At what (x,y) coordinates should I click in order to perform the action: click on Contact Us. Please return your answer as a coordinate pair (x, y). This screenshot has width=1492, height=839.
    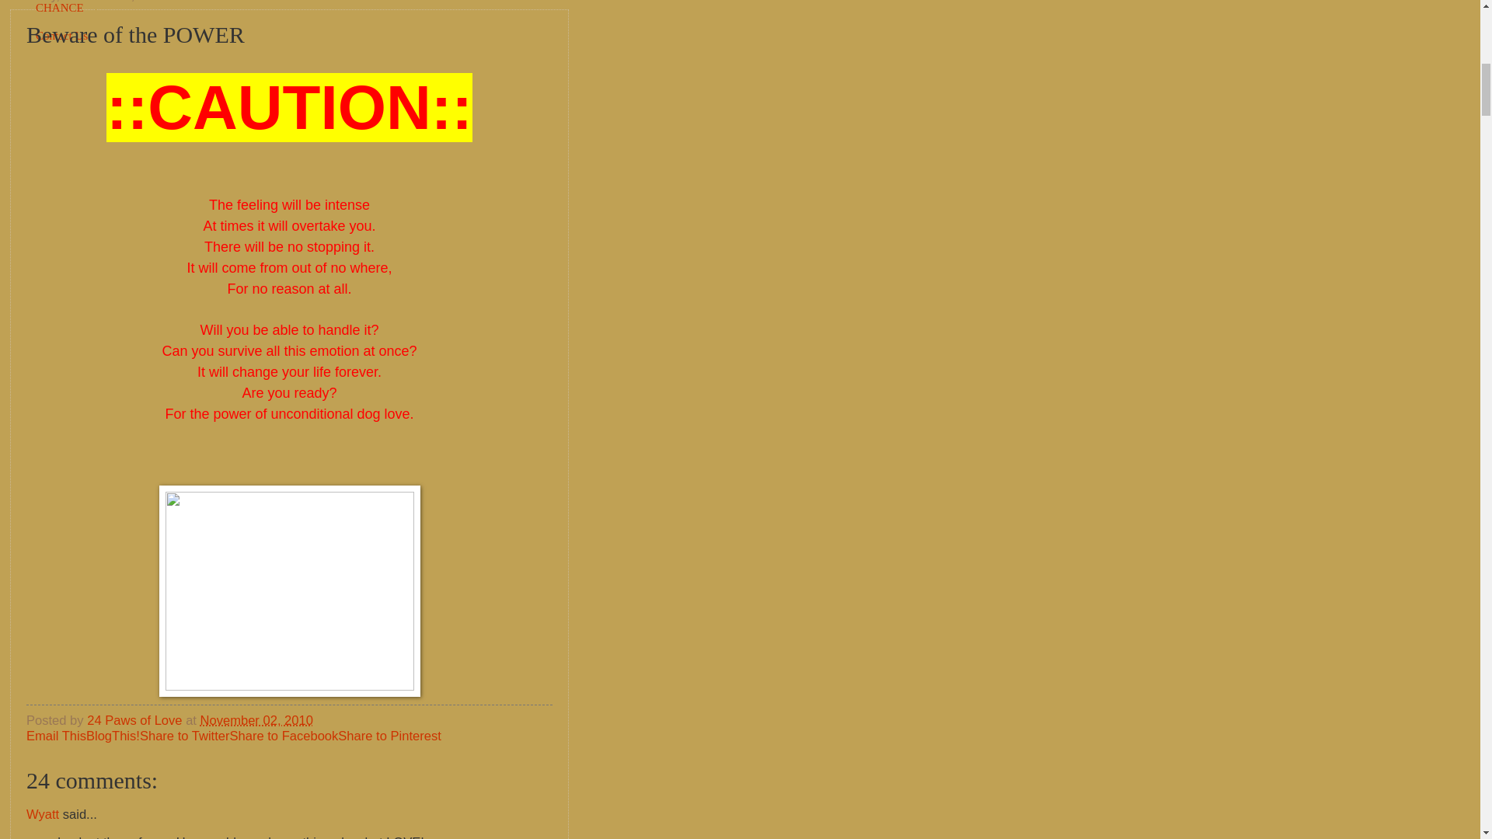
    Looking at the image, I should click on (61, 36).